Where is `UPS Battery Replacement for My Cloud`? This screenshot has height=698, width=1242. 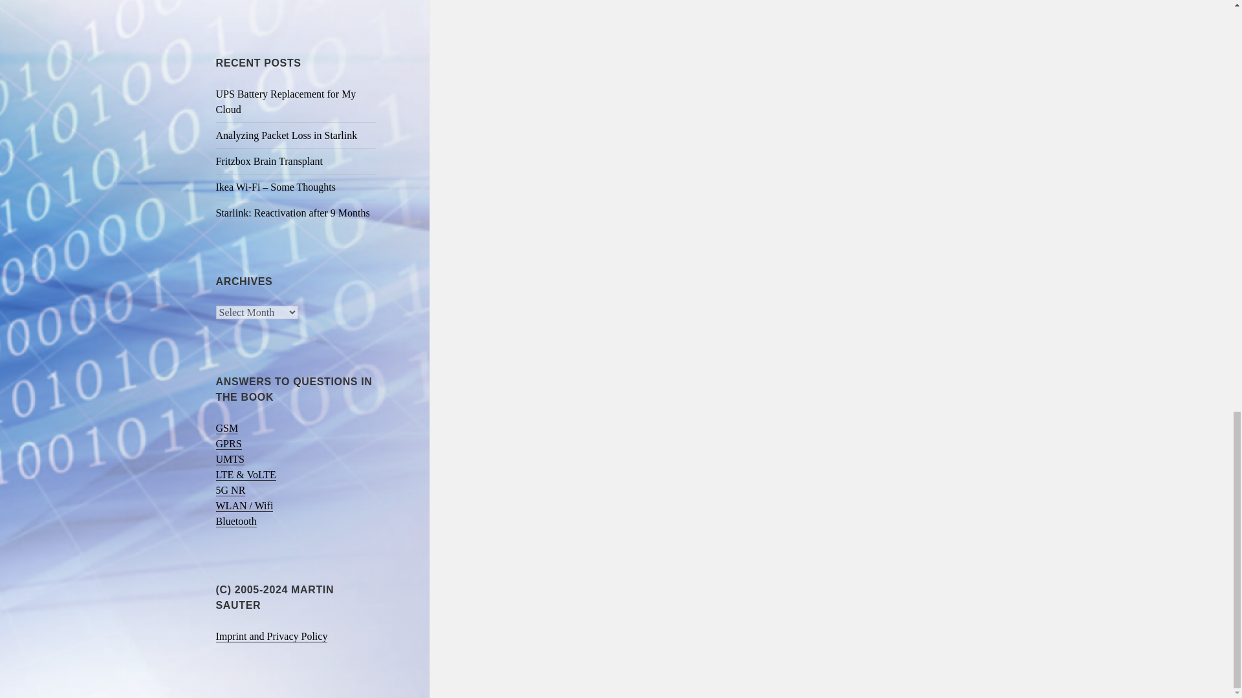 UPS Battery Replacement for My Cloud is located at coordinates (286, 102).